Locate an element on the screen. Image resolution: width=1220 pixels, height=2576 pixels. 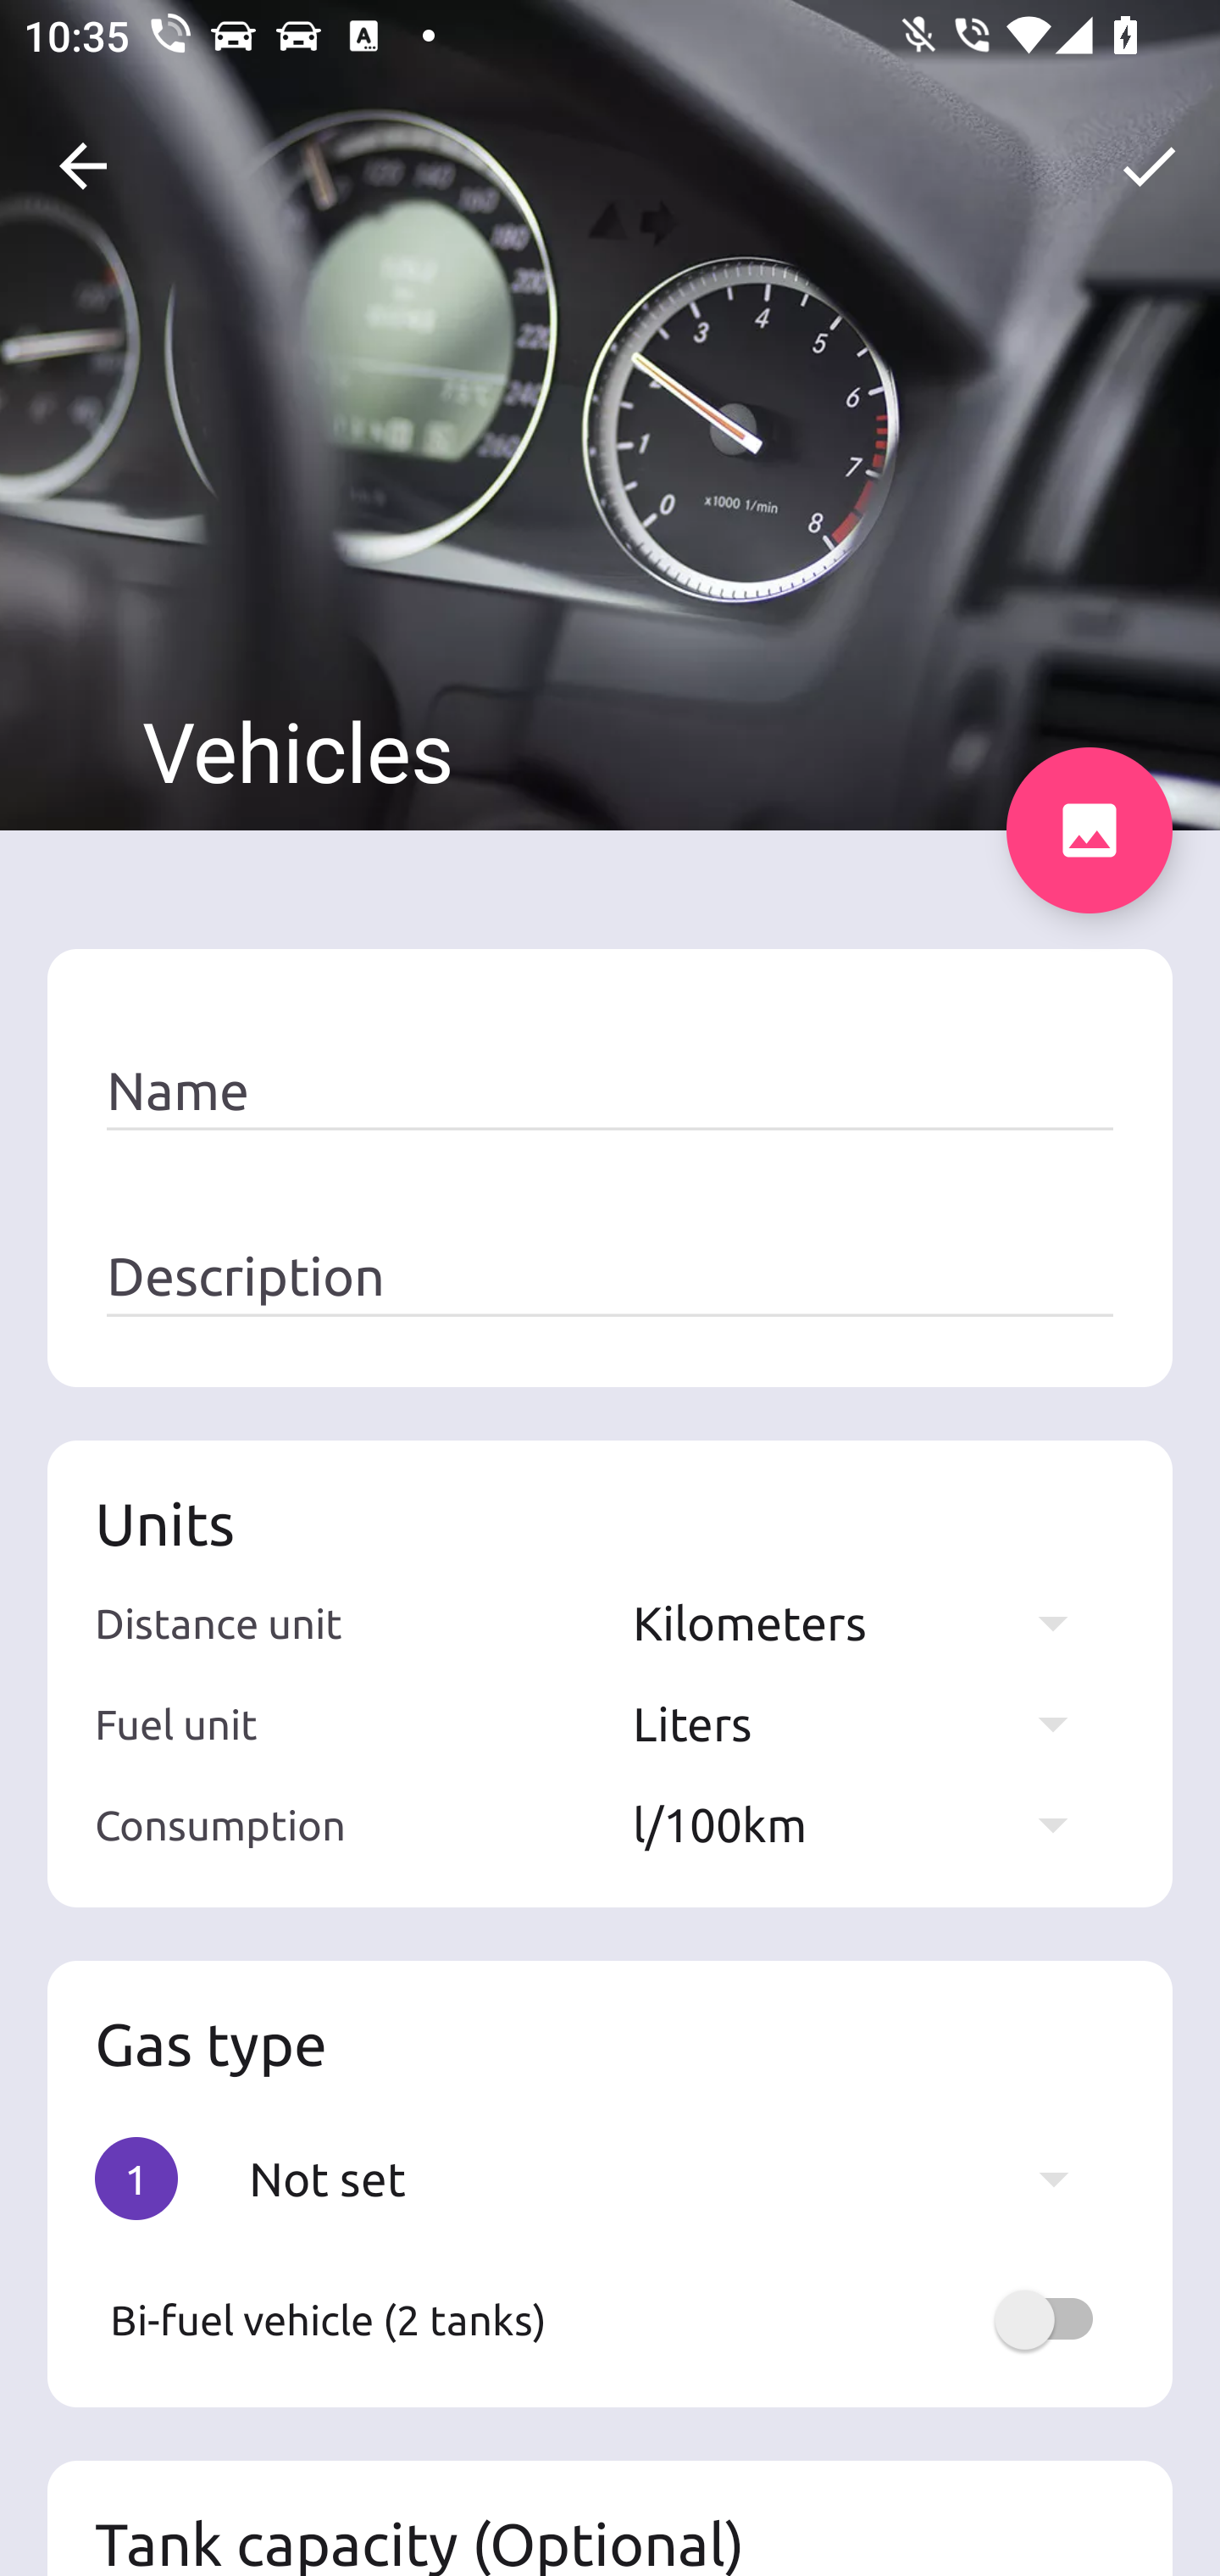
l/100km is located at coordinates (866, 1824).